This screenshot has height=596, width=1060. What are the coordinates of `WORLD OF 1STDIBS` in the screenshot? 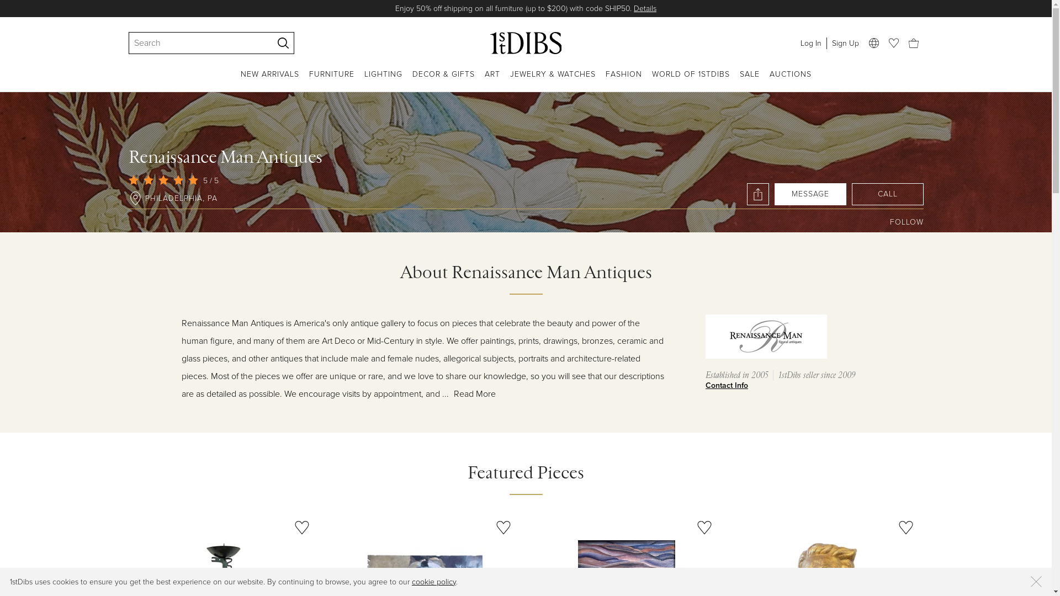 It's located at (690, 81).